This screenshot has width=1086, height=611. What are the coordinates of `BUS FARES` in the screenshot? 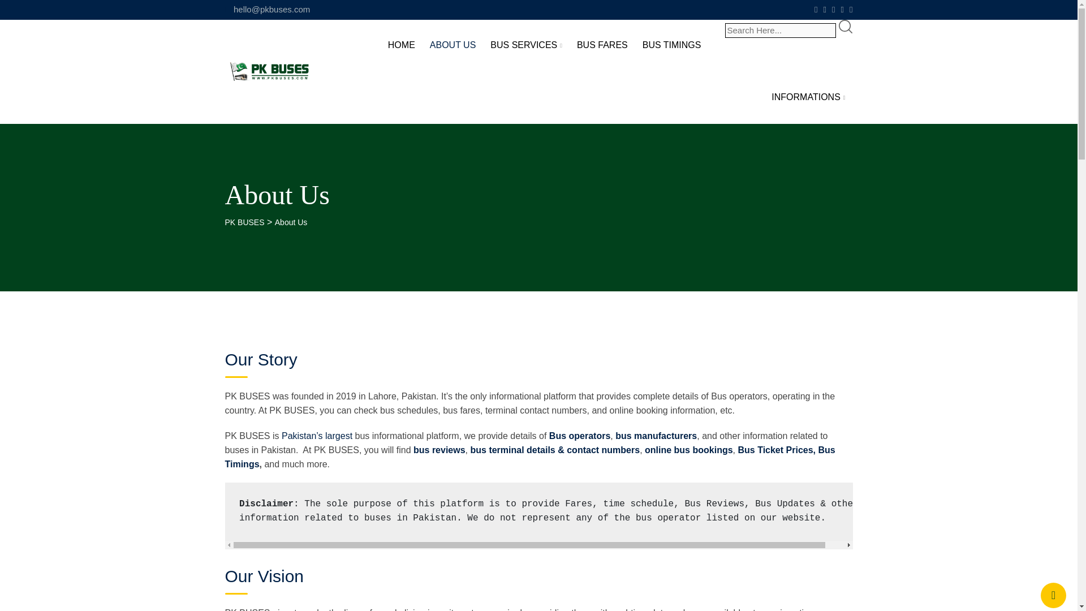 It's located at (602, 44).